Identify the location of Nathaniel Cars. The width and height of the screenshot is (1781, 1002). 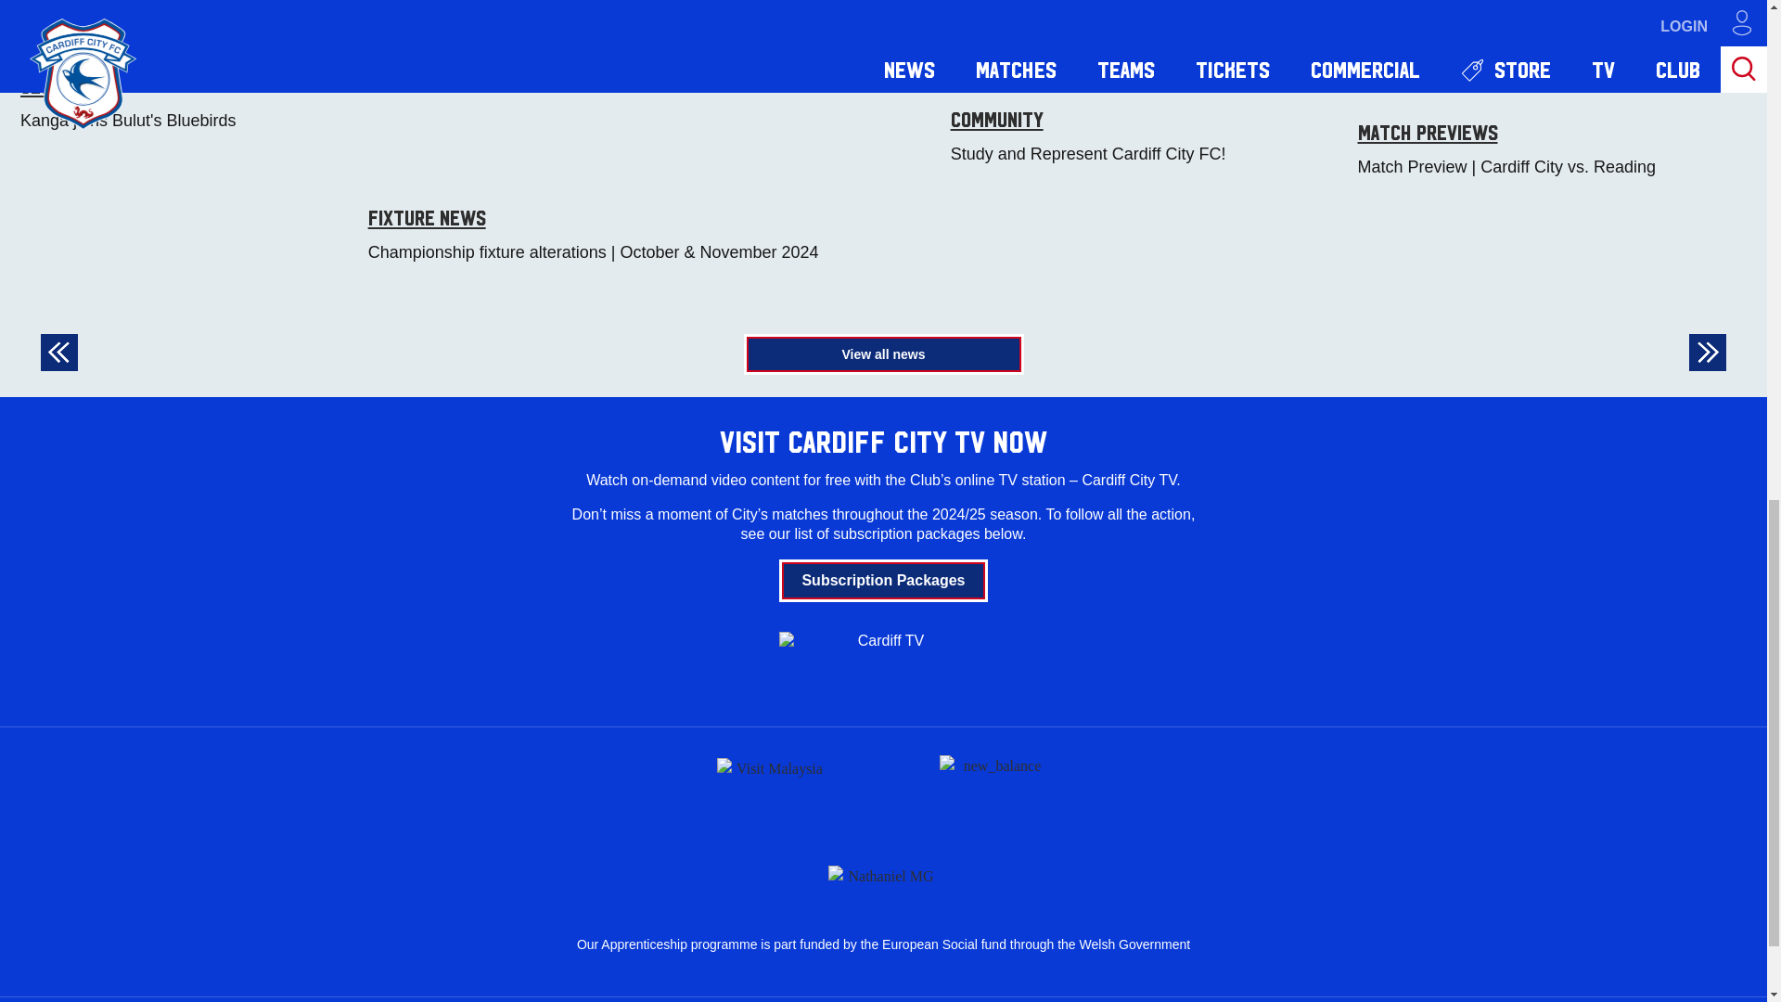
(883, 872).